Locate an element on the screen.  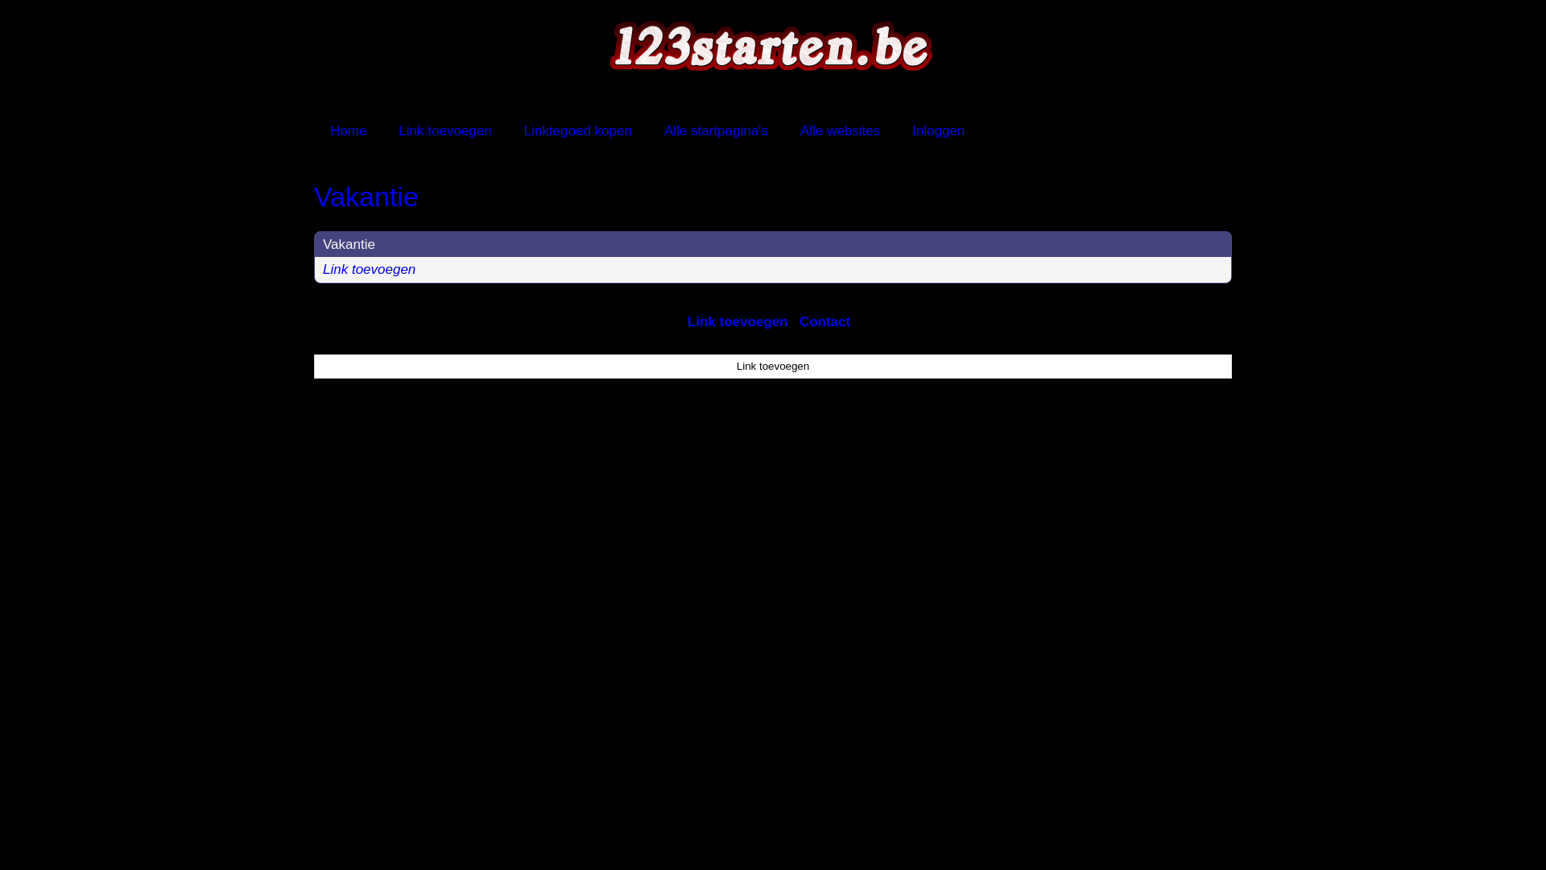
Link toevoegen is located at coordinates (738, 322).